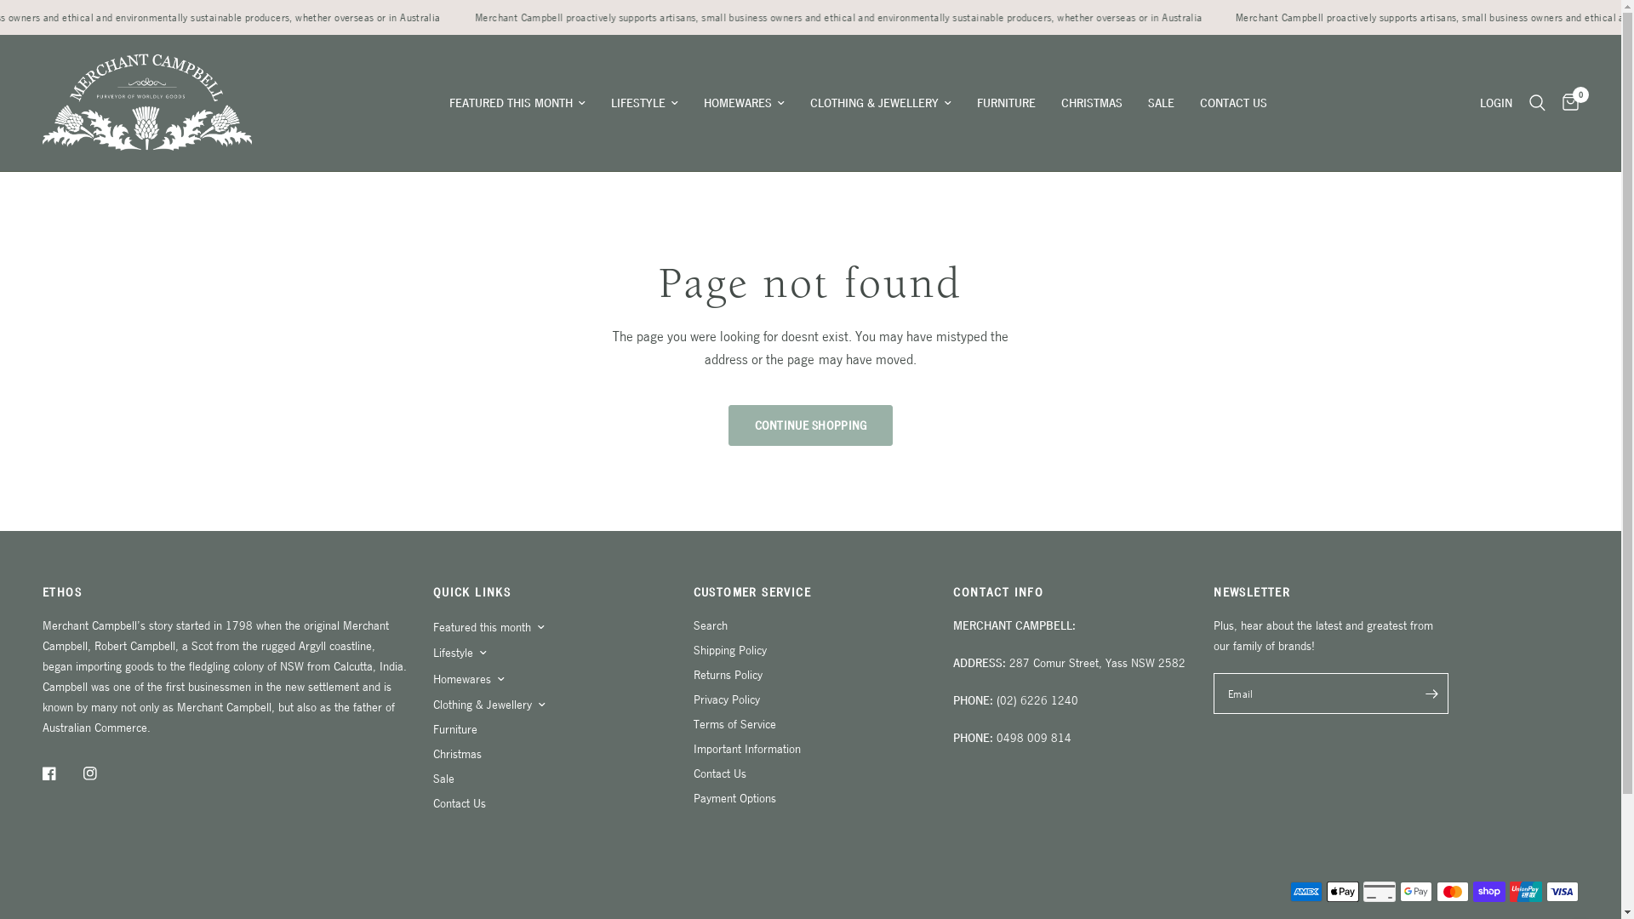 The width and height of the screenshot is (1634, 919). I want to click on FEATURED THIS MONTH, so click(517, 103).